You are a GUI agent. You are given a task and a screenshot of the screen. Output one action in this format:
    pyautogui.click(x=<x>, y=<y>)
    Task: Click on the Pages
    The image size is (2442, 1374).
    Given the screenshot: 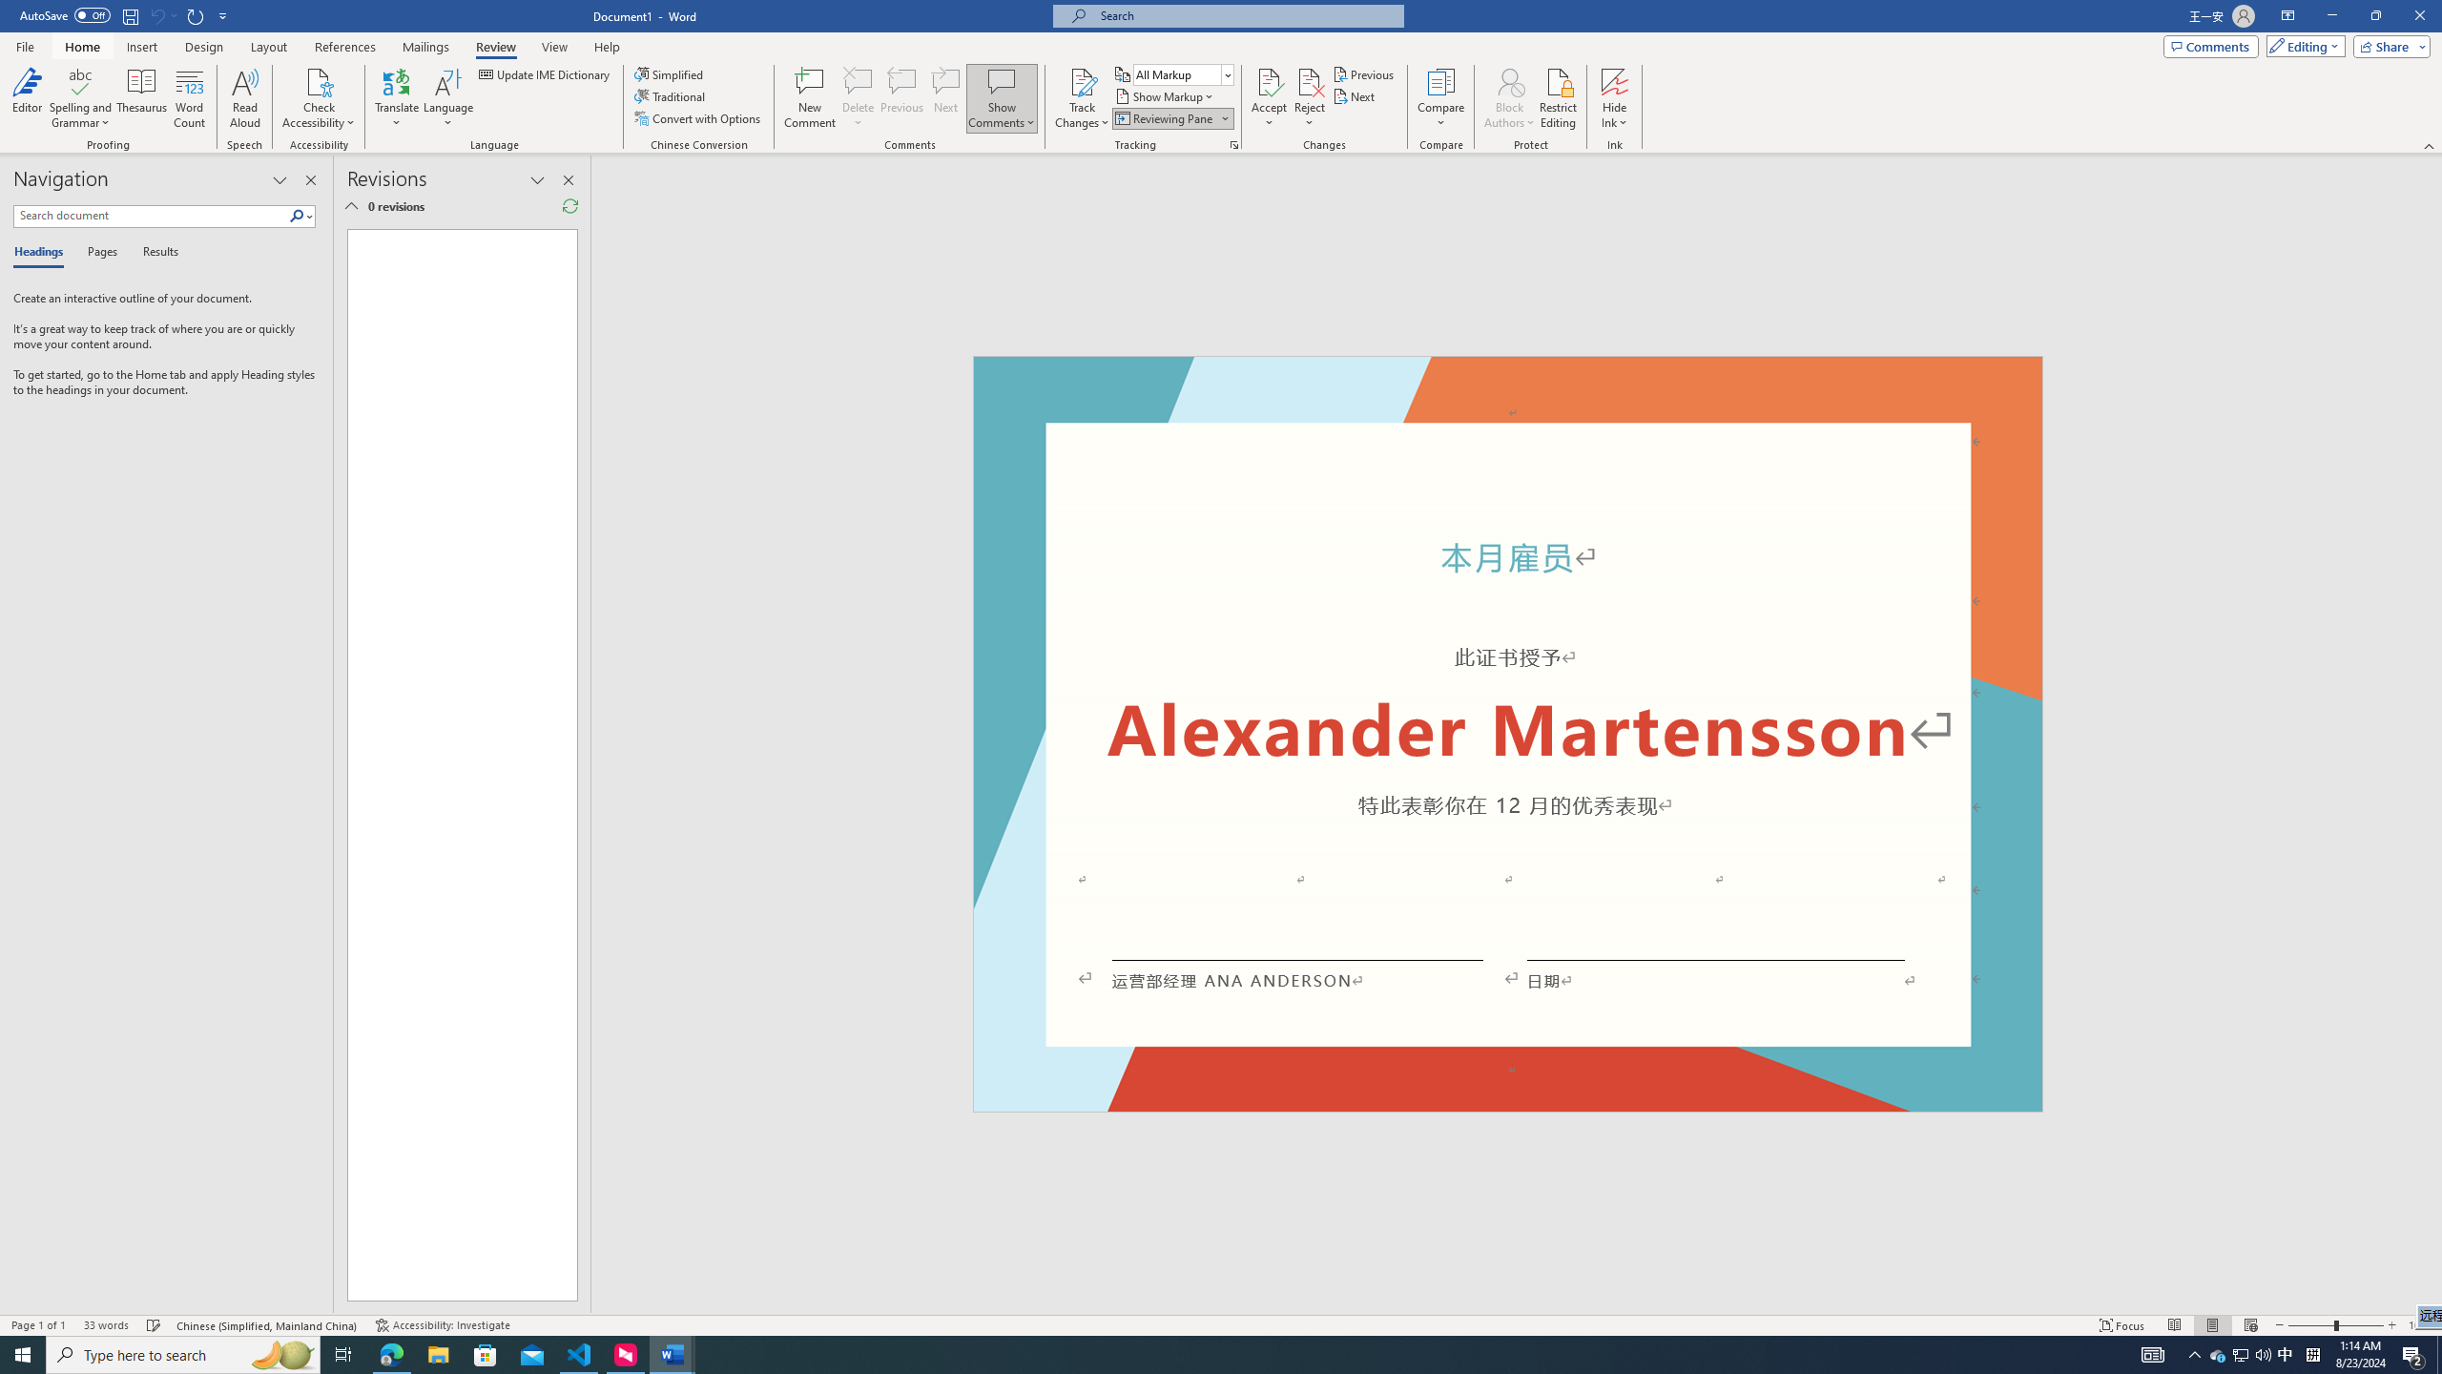 What is the action you would take?
    pyautogui.click(x=99, y=253)
    